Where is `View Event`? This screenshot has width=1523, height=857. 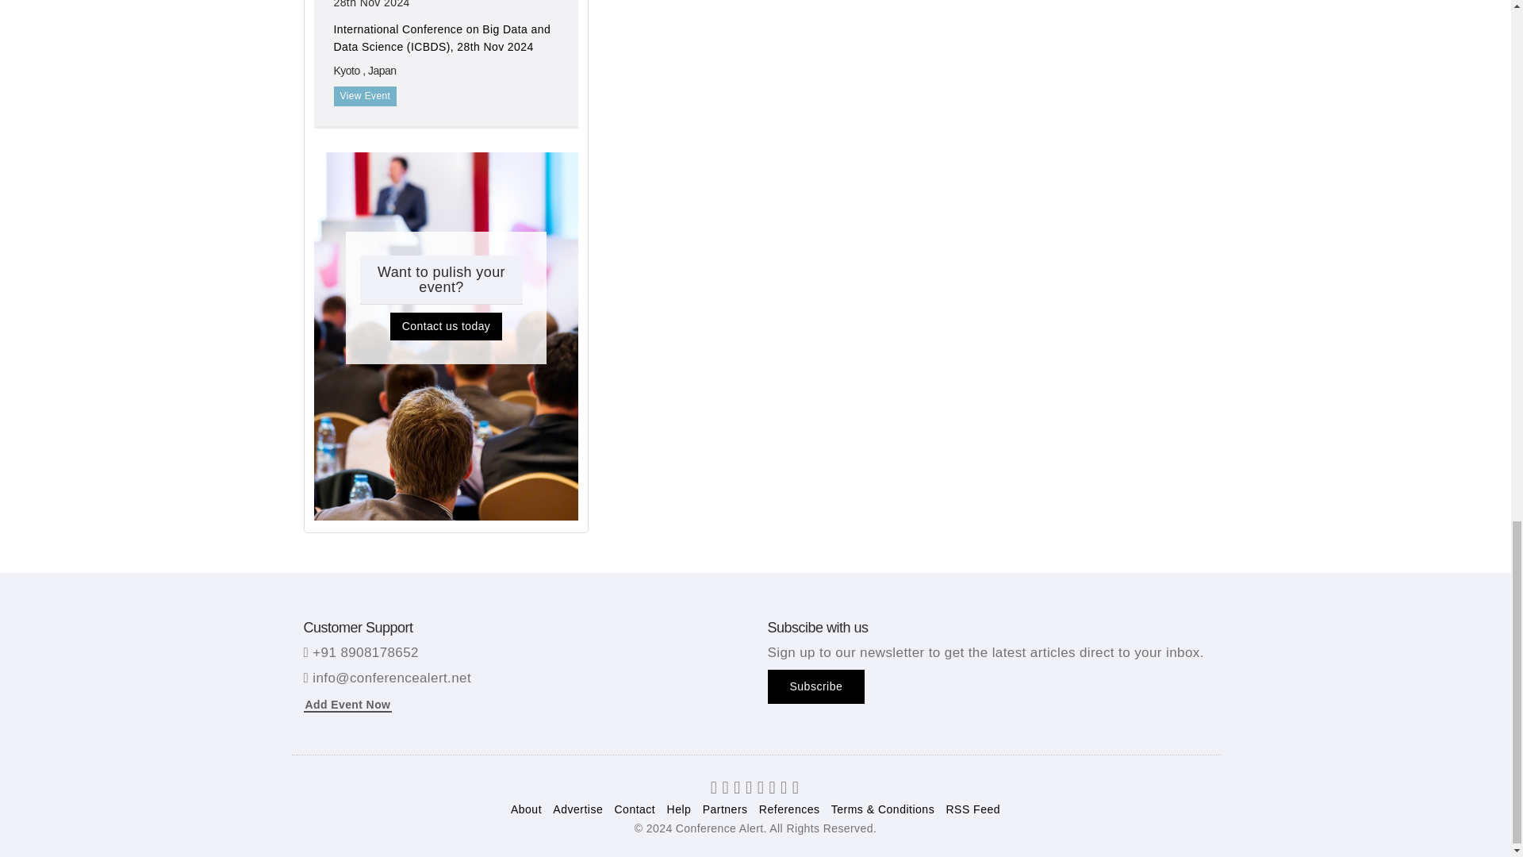 View Event is located at coordinates (365, 96).